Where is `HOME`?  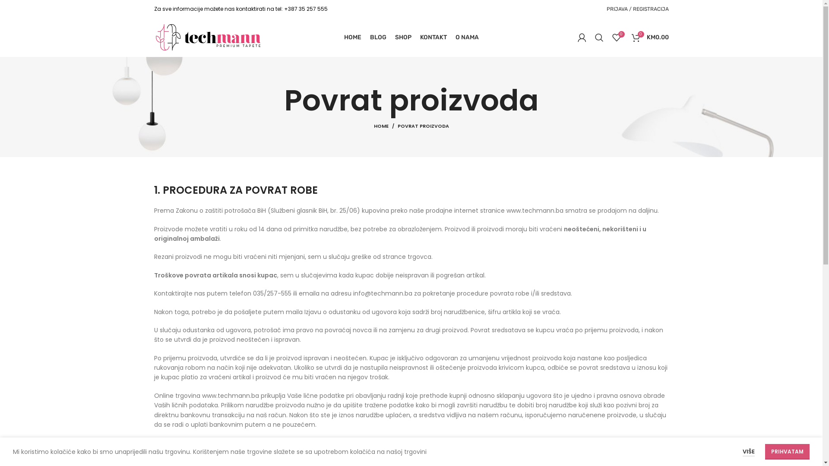 HOME is located at coordinates (352, 38).